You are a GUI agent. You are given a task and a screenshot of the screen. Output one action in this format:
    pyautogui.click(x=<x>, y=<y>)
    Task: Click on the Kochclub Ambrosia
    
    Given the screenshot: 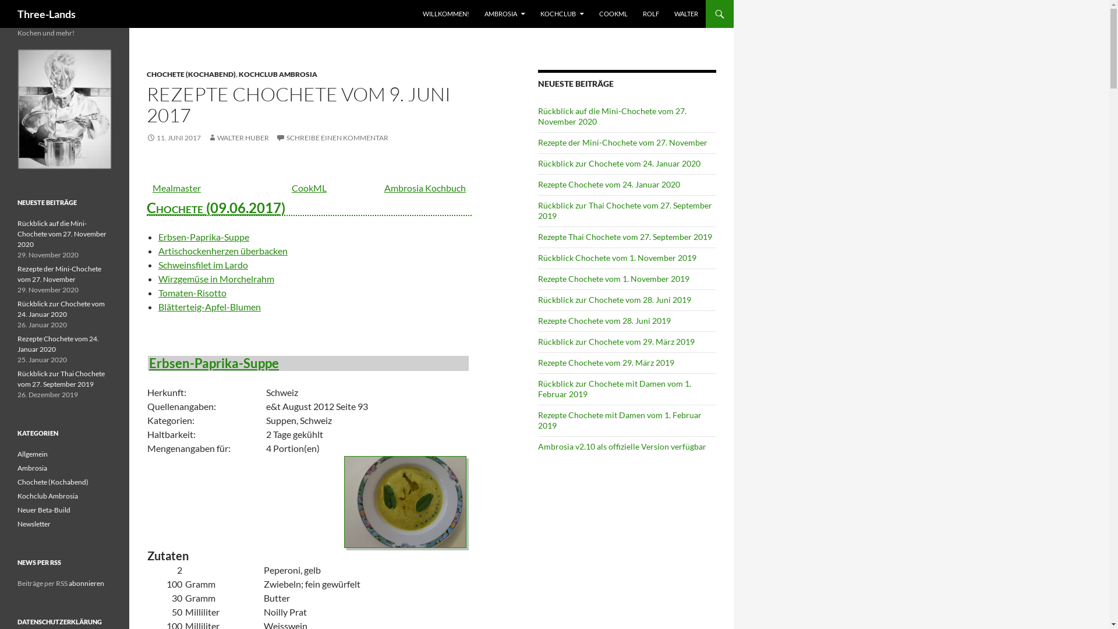 What is the action you would take?
    pyautogui.click(x=48, y=496)
    